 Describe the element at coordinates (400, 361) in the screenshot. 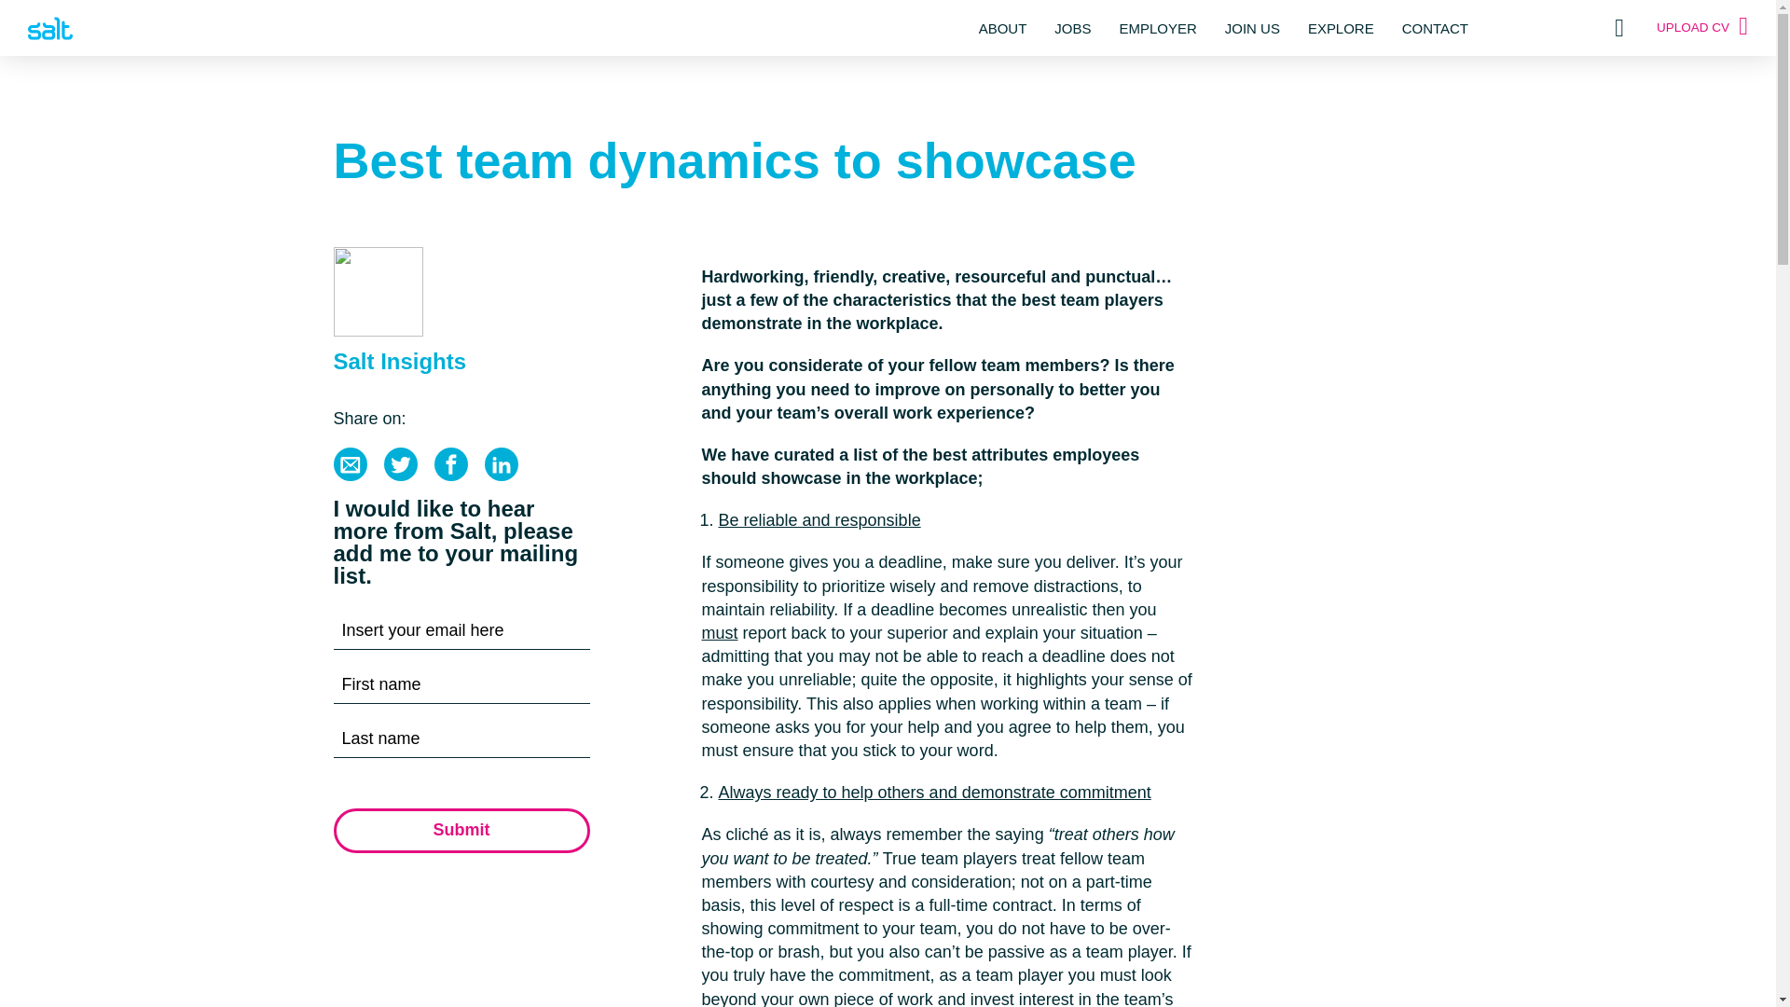

I see `Salt Insights` at that location.